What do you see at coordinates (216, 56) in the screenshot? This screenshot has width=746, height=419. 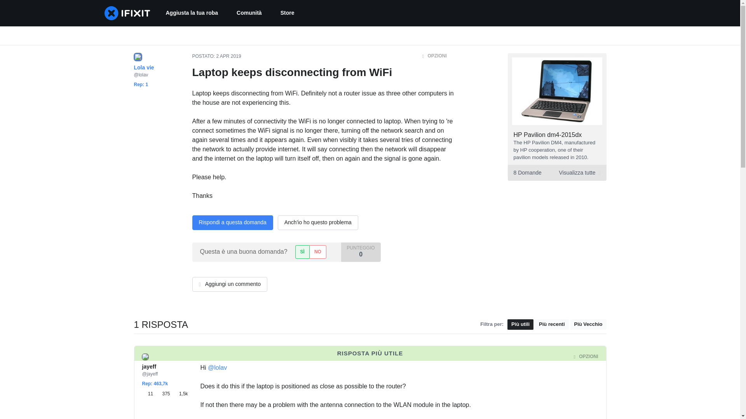 I see `HP Pavilion dm4-2015dx` at bounding box center [216, 56].